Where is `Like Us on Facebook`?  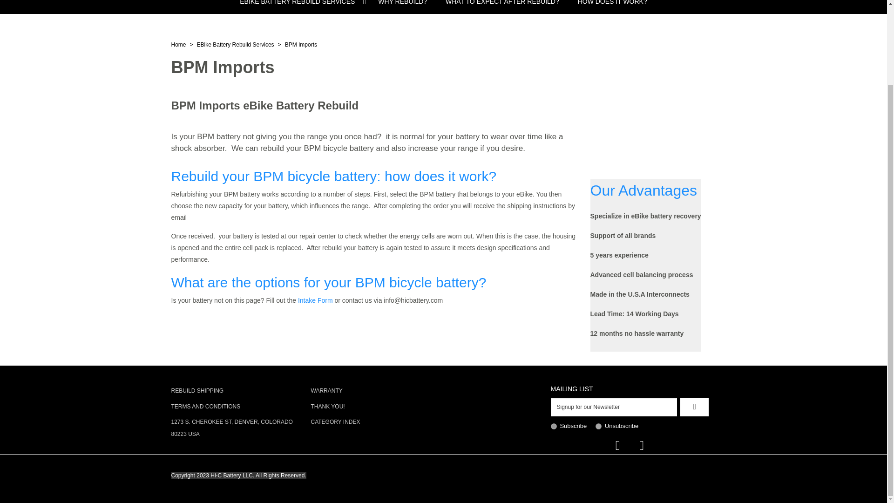
Like Us on Facebook is located at coordinates (617, 445).